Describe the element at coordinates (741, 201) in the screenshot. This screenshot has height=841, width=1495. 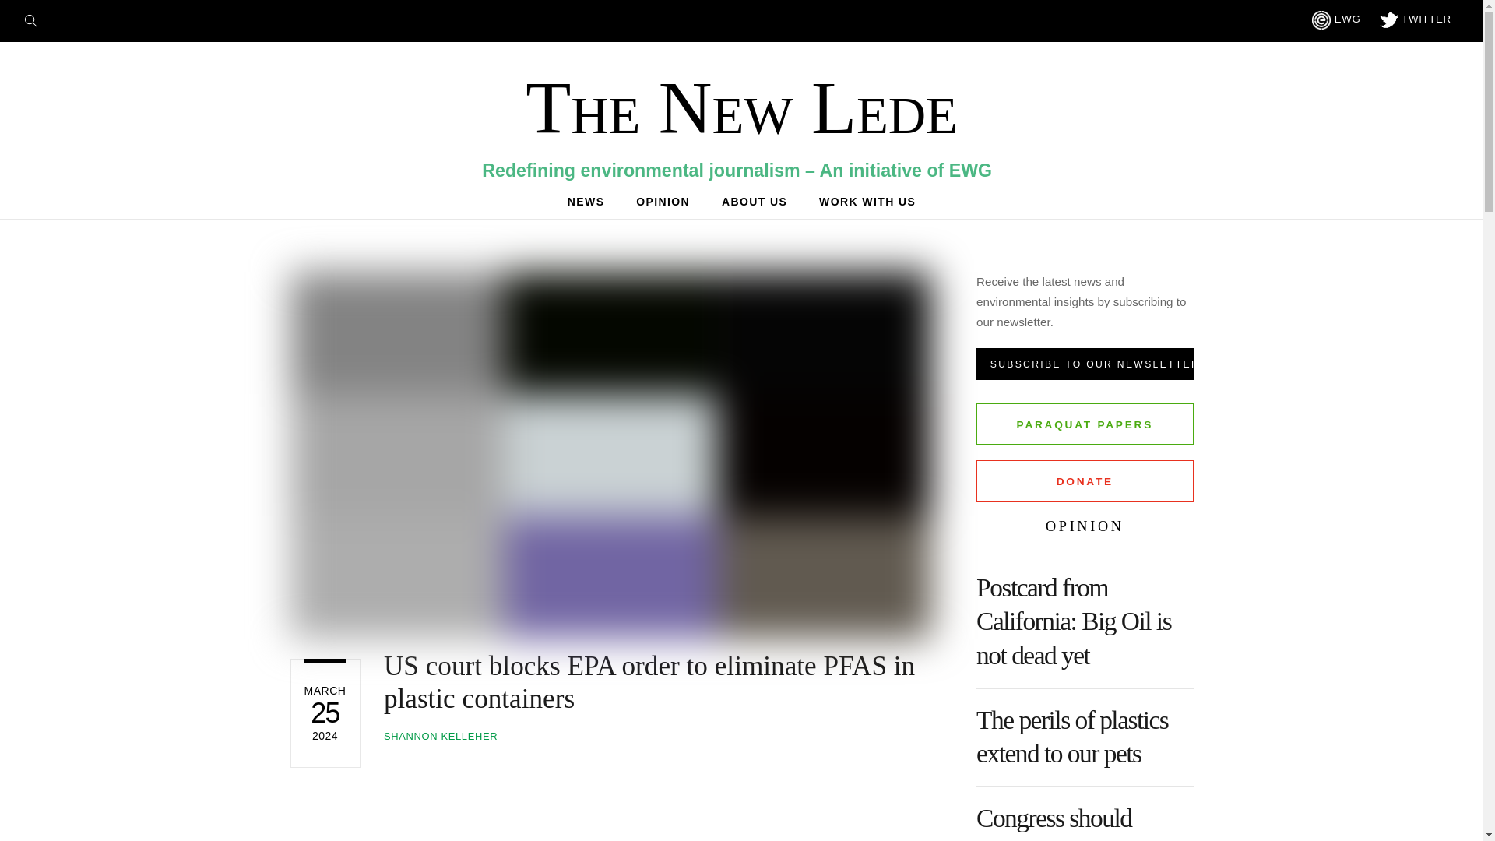
I see `Postcard from California: Big Oil is not dead yet` at that location.